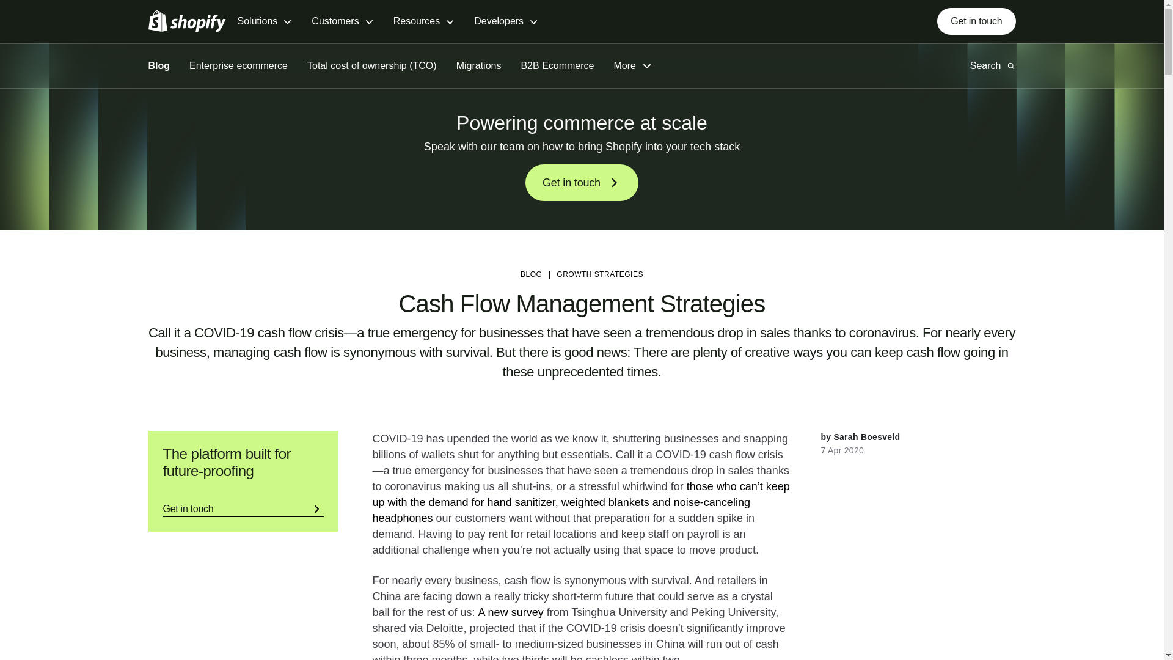 Image resolution: width=1173 pixels, height=660 pixels. Describe the element at coordinates (342, 22) in the screenshot. I see `Customers` at that location.